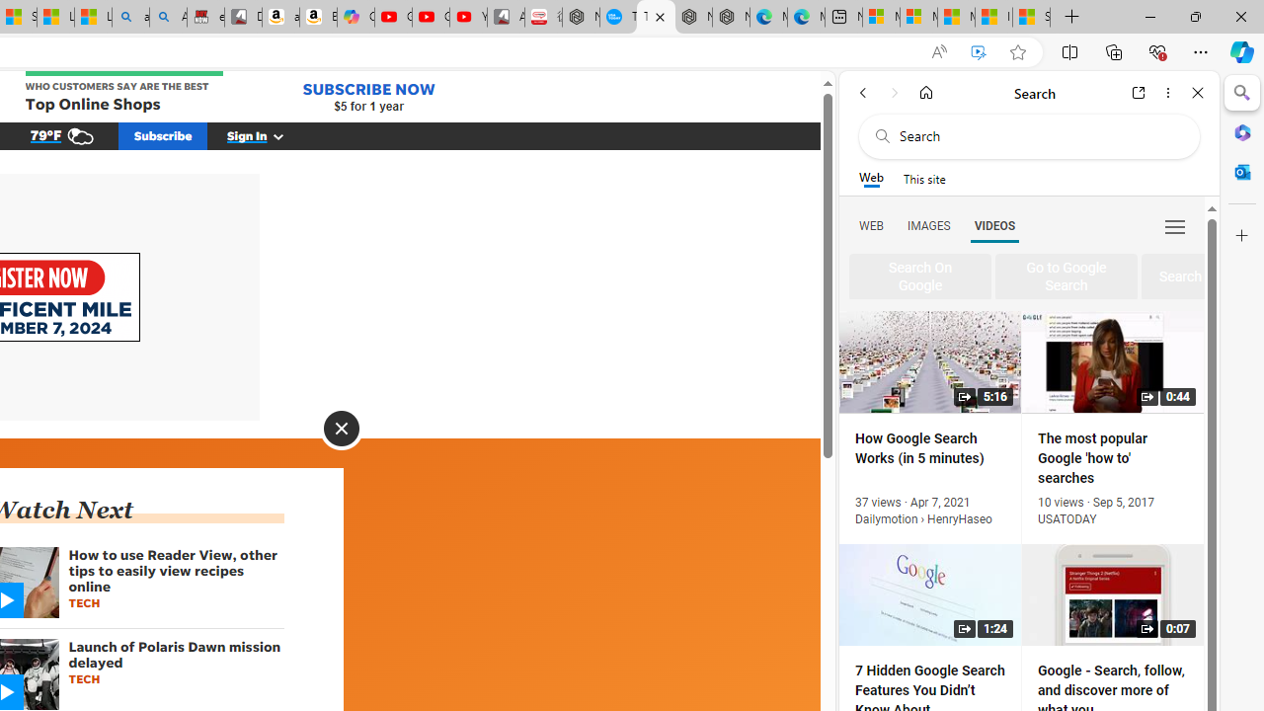 This screenshot has width=1264, height=711. I want to click on SUBSCRIBE NOW $5 for 1 year, so click(369, 97).